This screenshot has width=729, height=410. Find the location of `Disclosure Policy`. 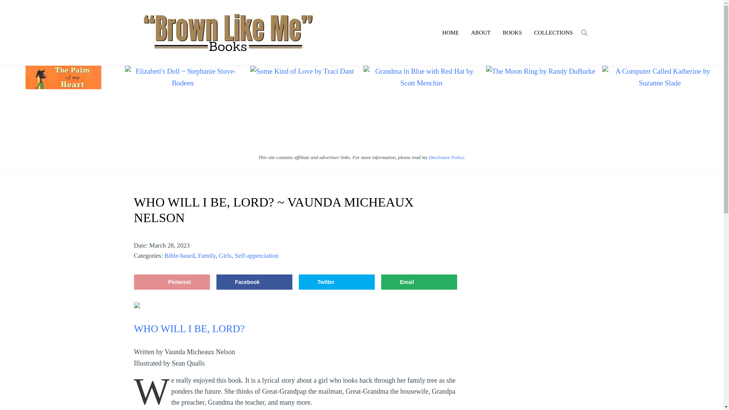

Disclosure Policy is located at coordinates (447, 157).